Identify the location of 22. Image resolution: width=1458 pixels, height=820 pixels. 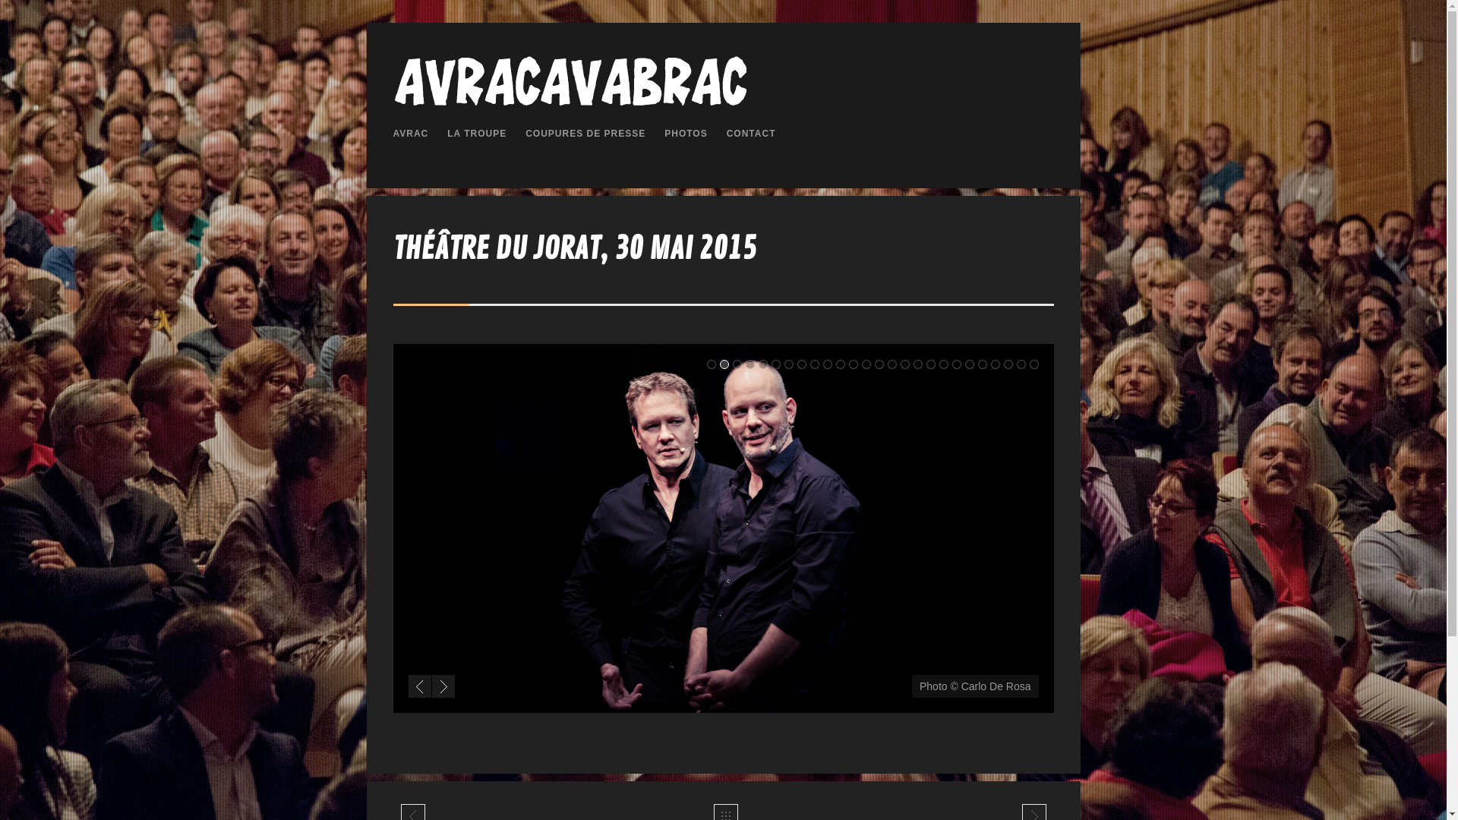
(983, 364).